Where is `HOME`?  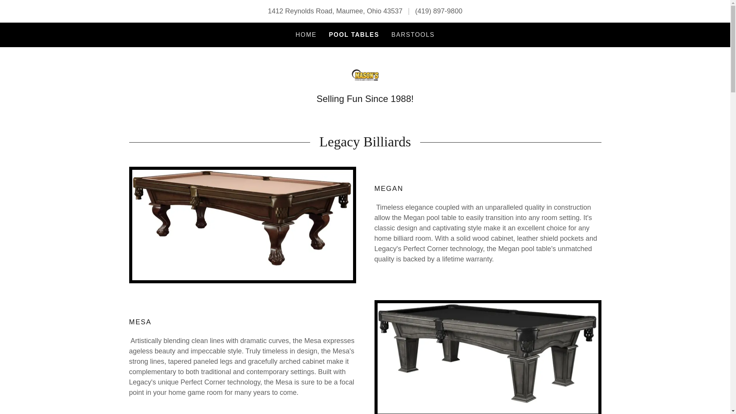 HOME is located at coordinates (306, 35).